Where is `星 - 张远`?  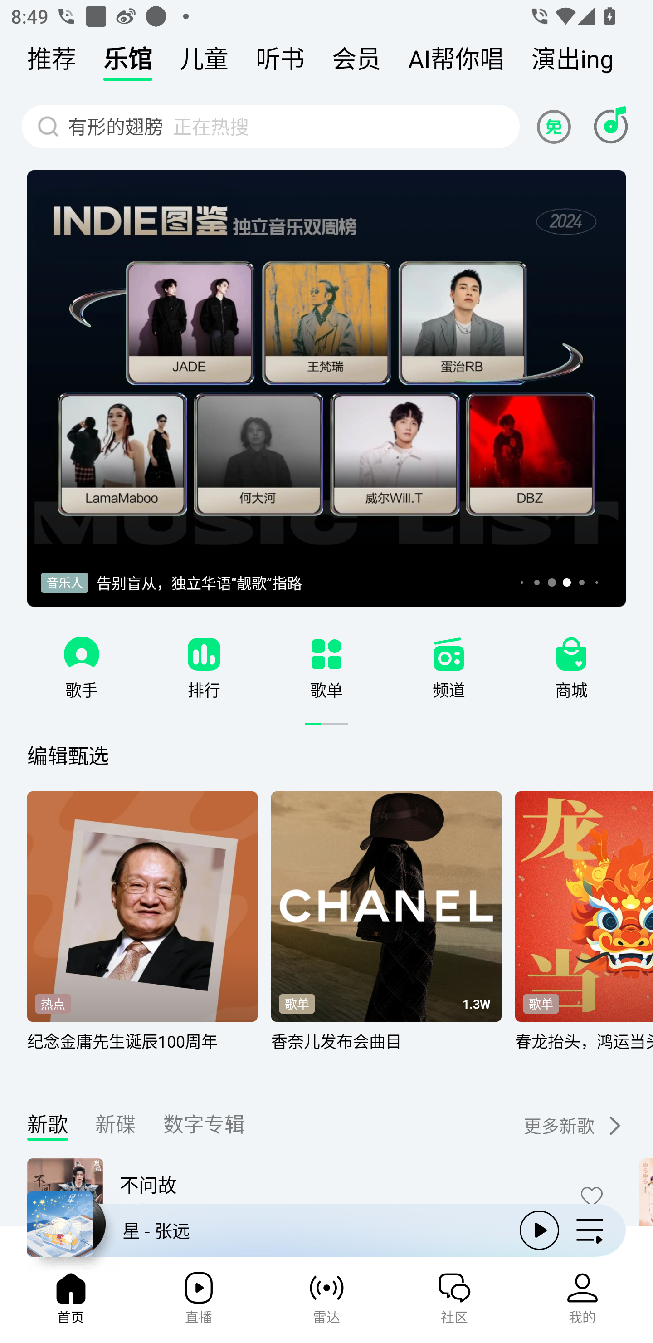 星 - 张远 is located at coordinates (267, 1230).